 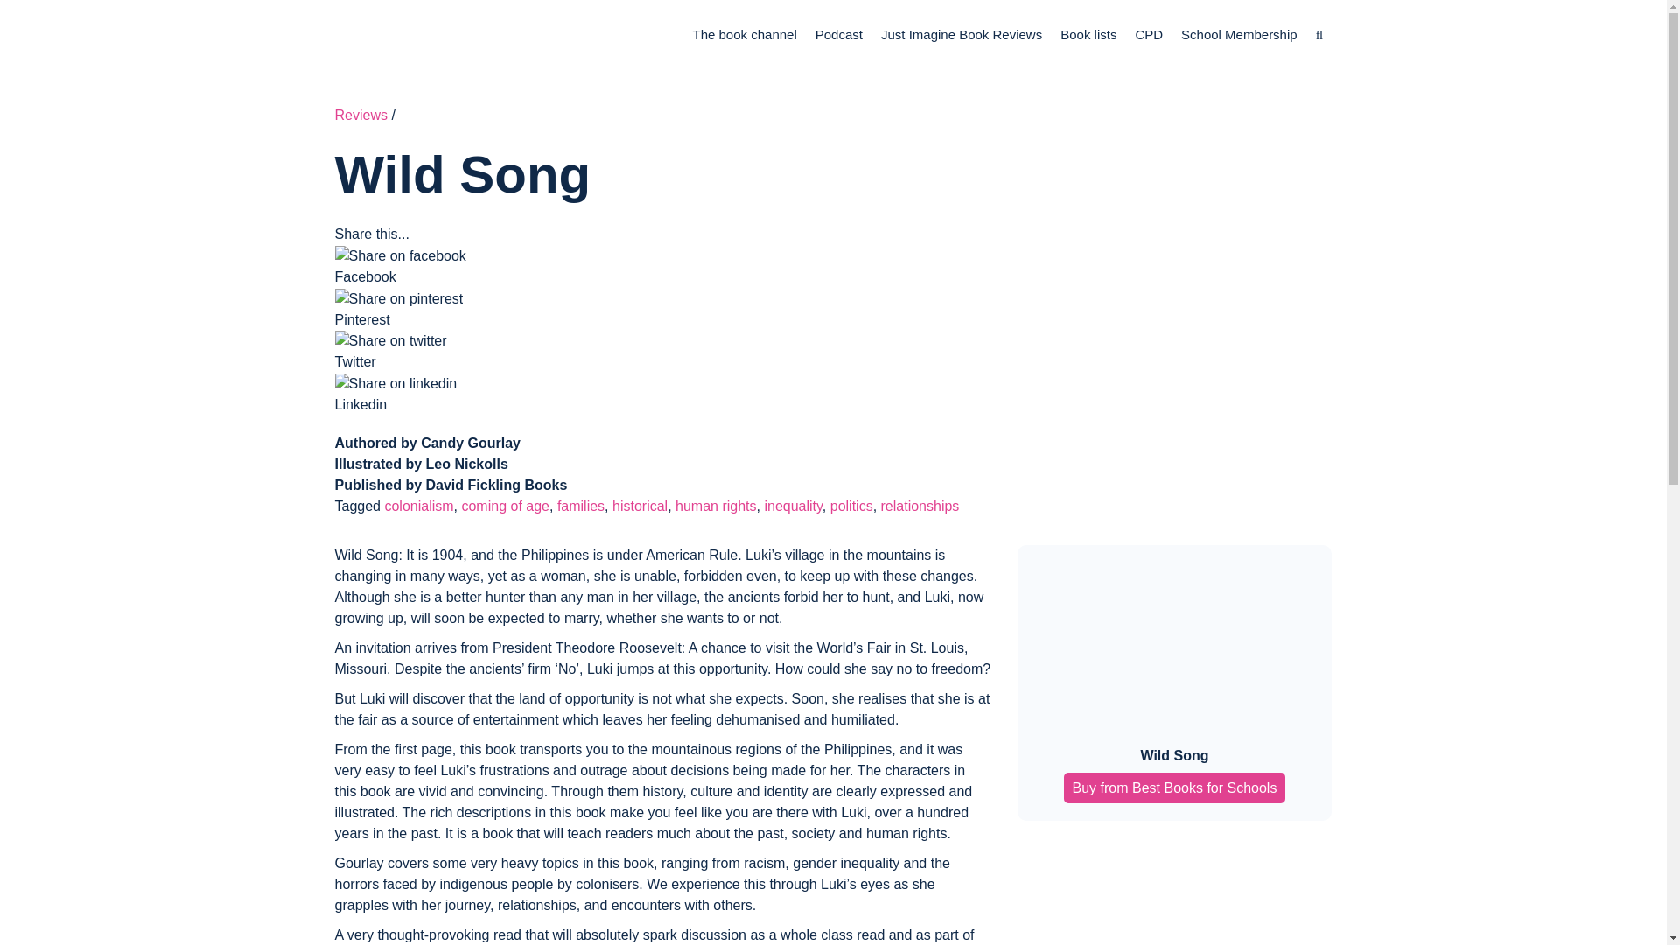 What do you see at coordinates (399, 299) in the screenshot?
I see `pinterest` at bounding box center [399, 299].